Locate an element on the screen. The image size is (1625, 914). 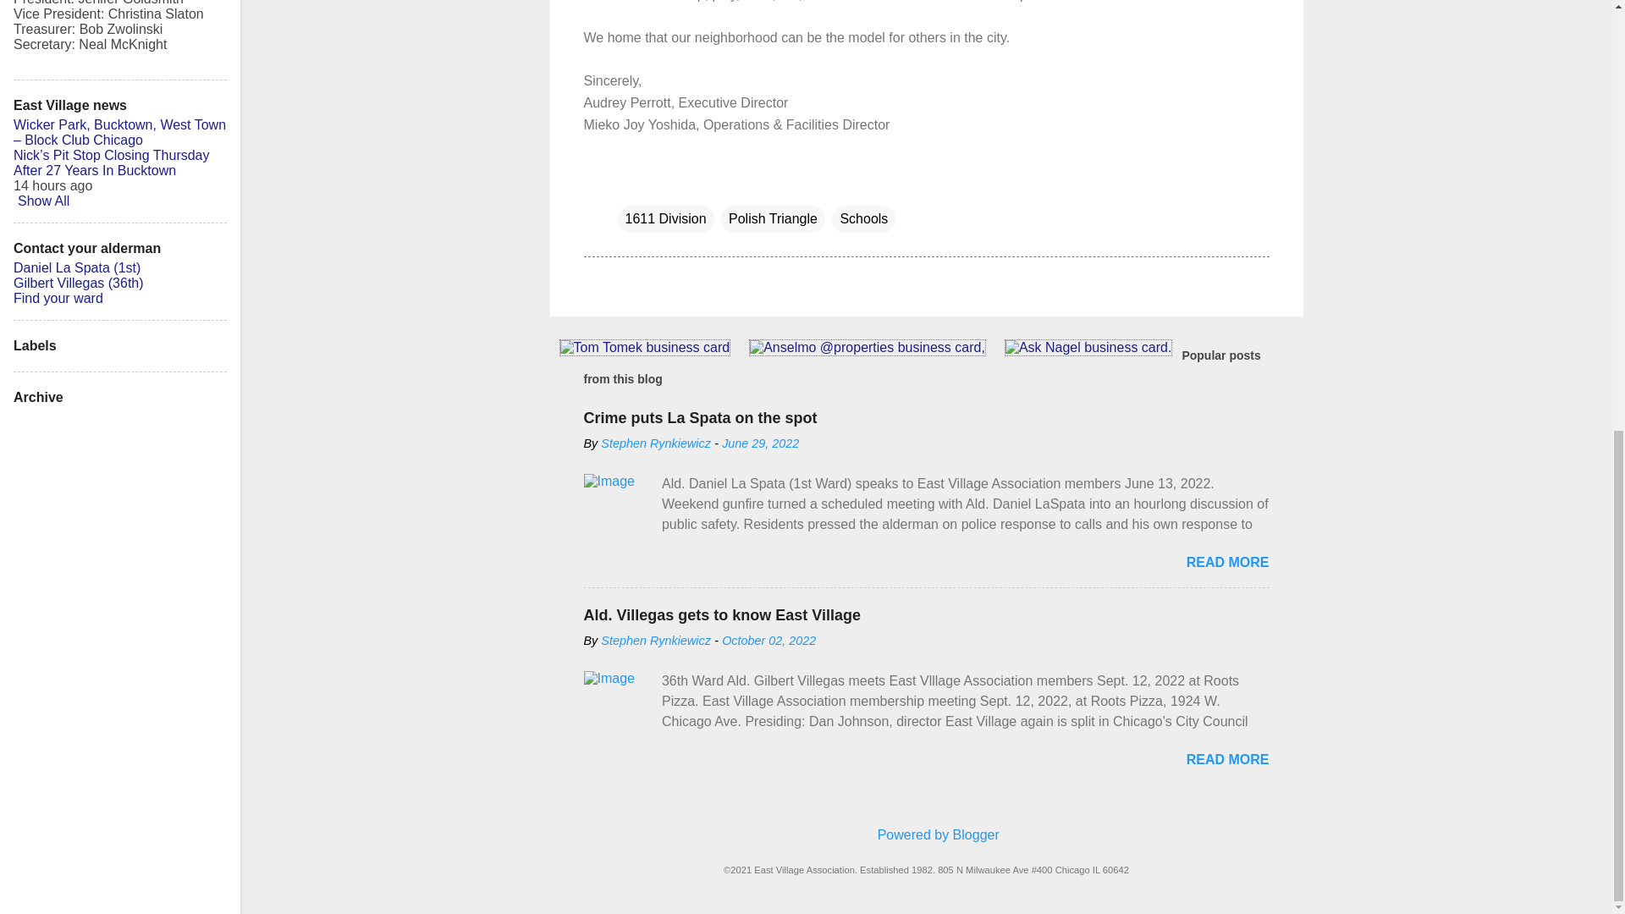
Email Post is located at coordinates (628, 184).